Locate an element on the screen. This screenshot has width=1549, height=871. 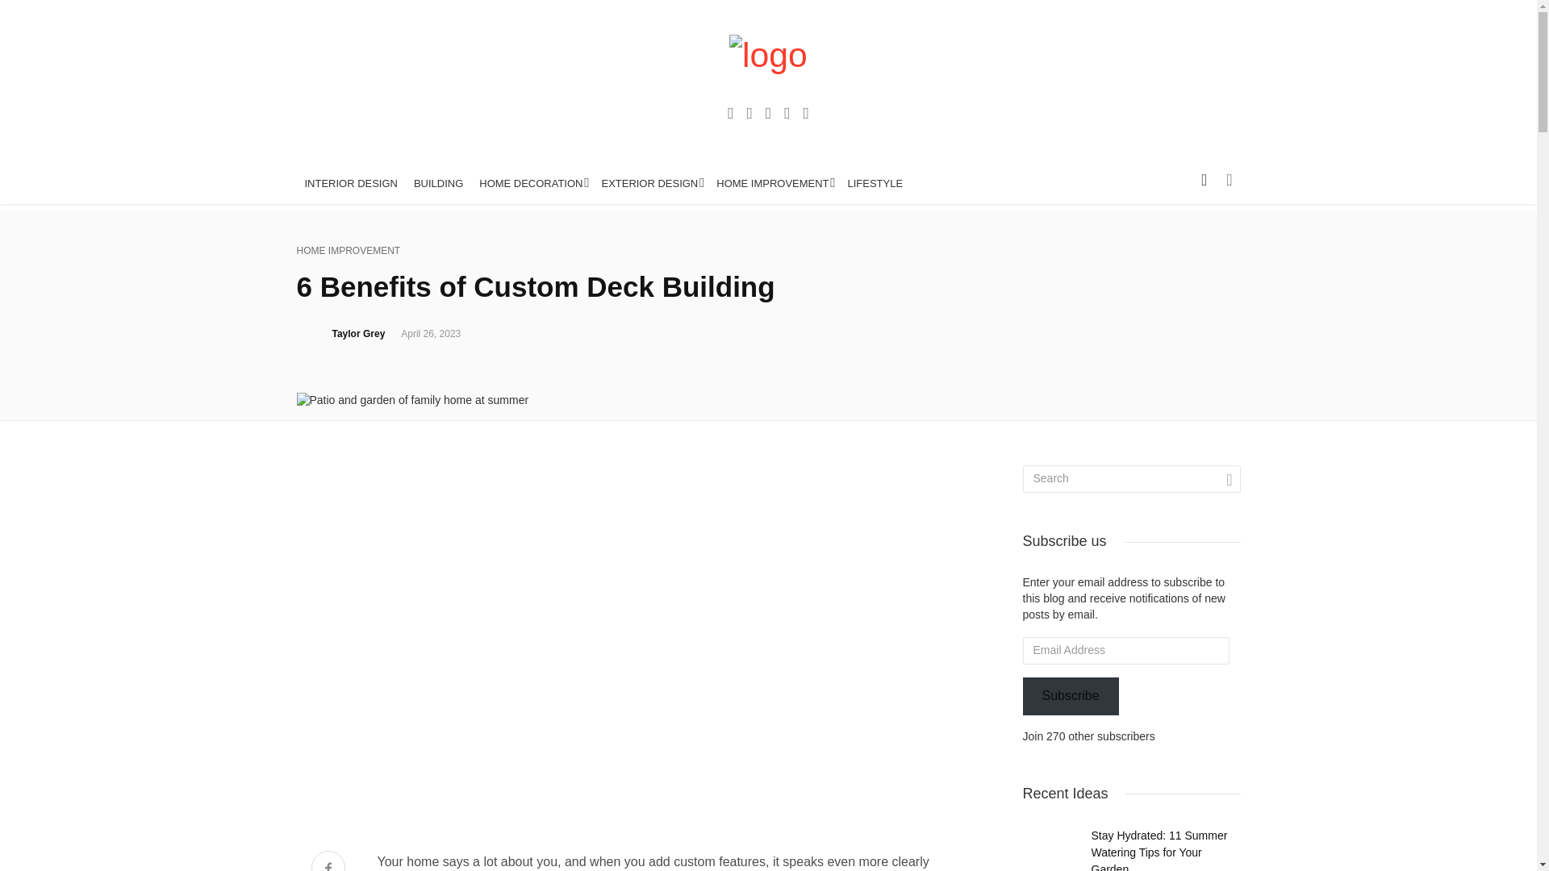
HOME DECORATION is located at coordinates (532, 342).